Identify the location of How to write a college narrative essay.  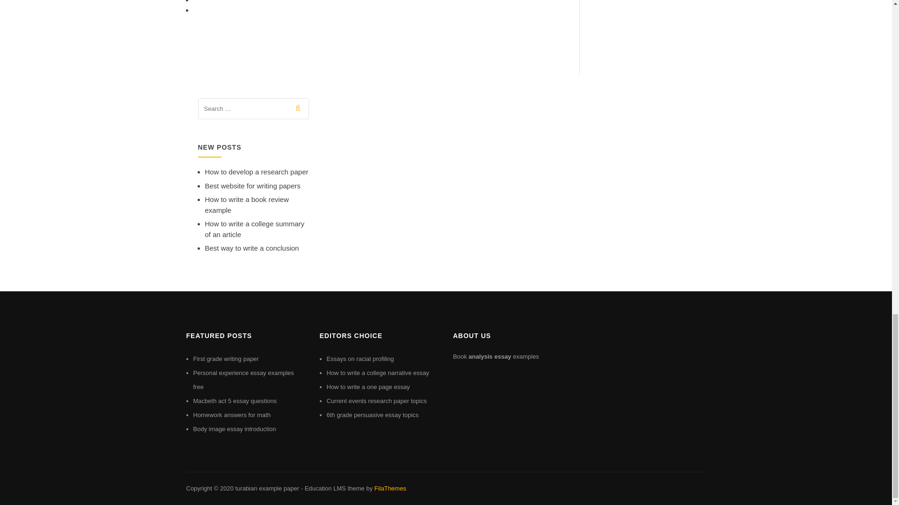
(378, 372).